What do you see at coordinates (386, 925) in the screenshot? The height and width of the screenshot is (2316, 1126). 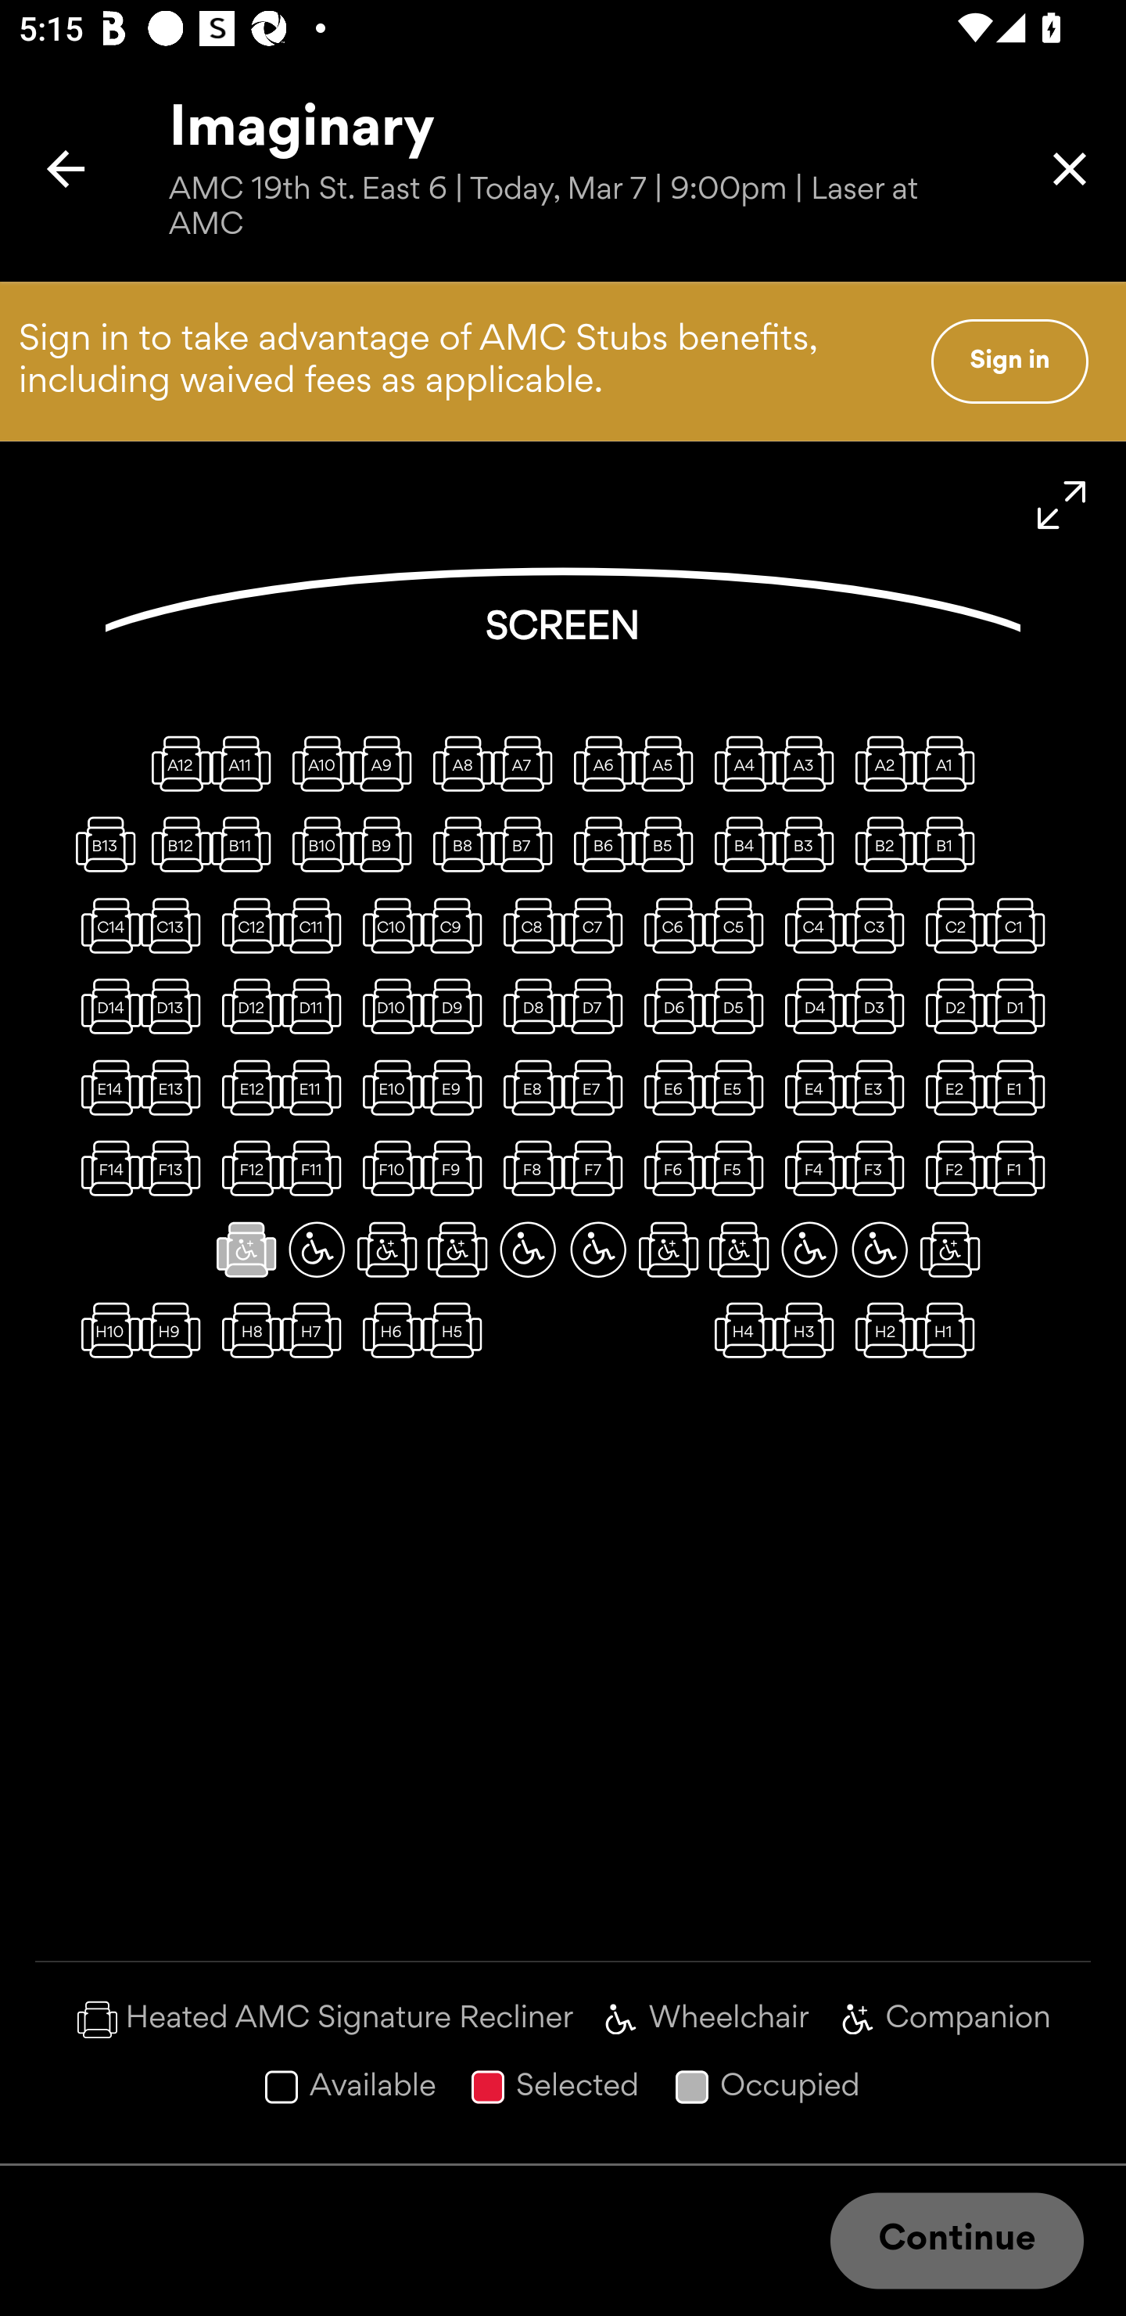 I see `C10, Regular seat, available` at bounding box center [386, 925].